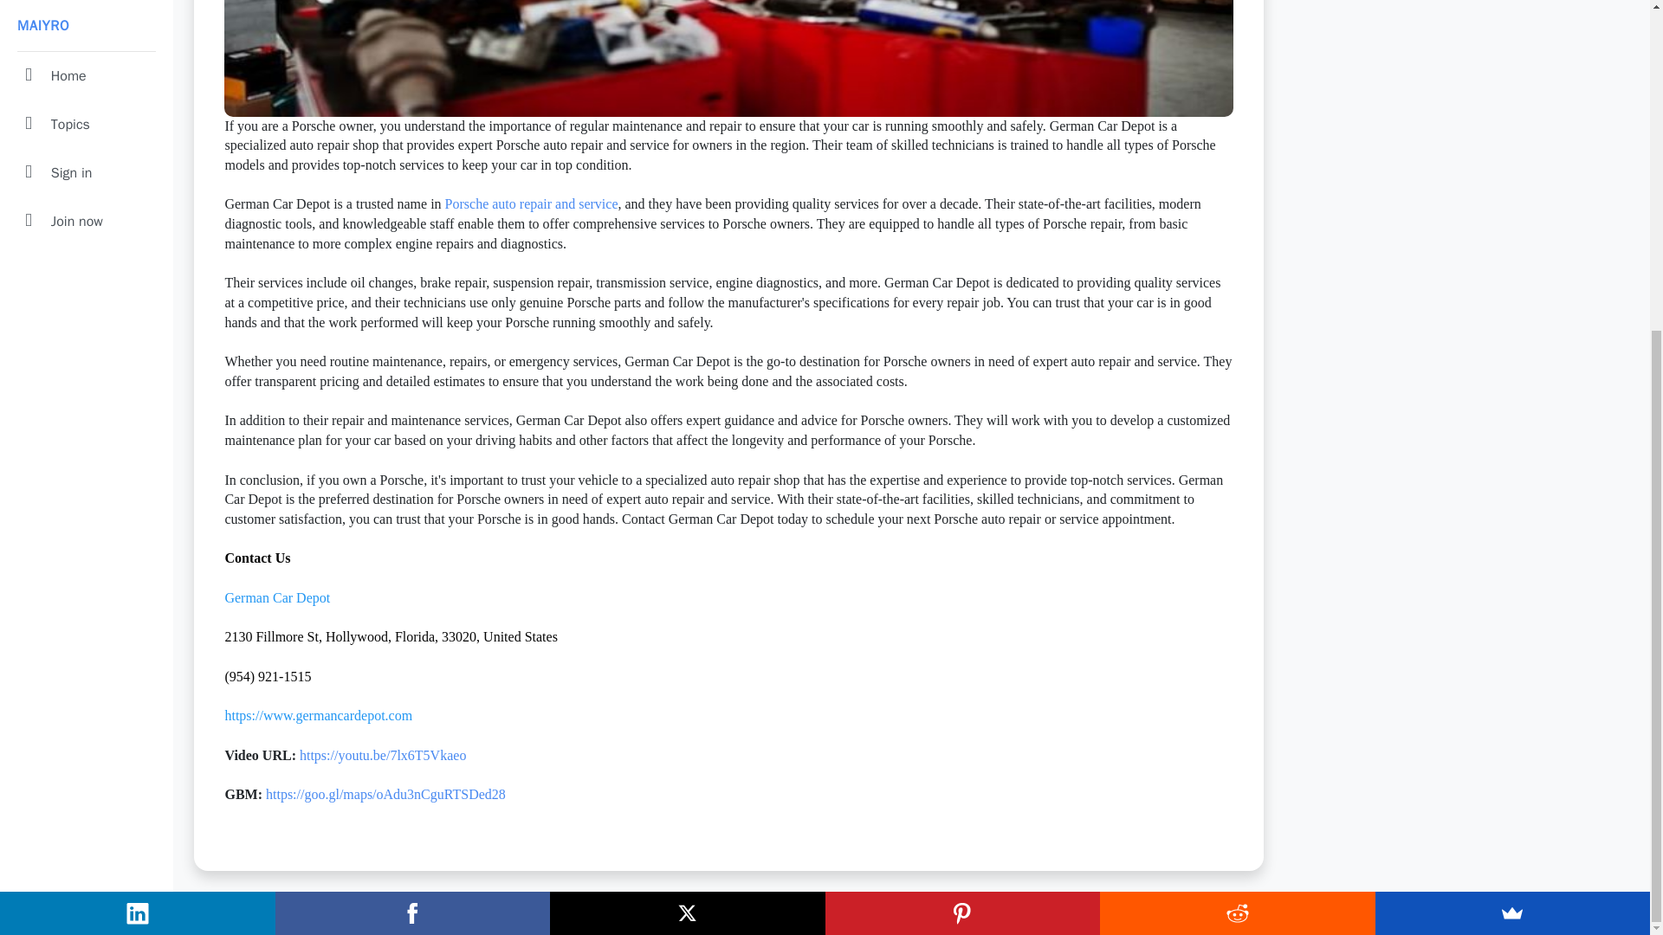 The height and width of the screenshot is (935, 1663). What do you see at coordinates (138, 411) in the screenshot?
I see `LinkedIn` at bounding box center [138, 411].